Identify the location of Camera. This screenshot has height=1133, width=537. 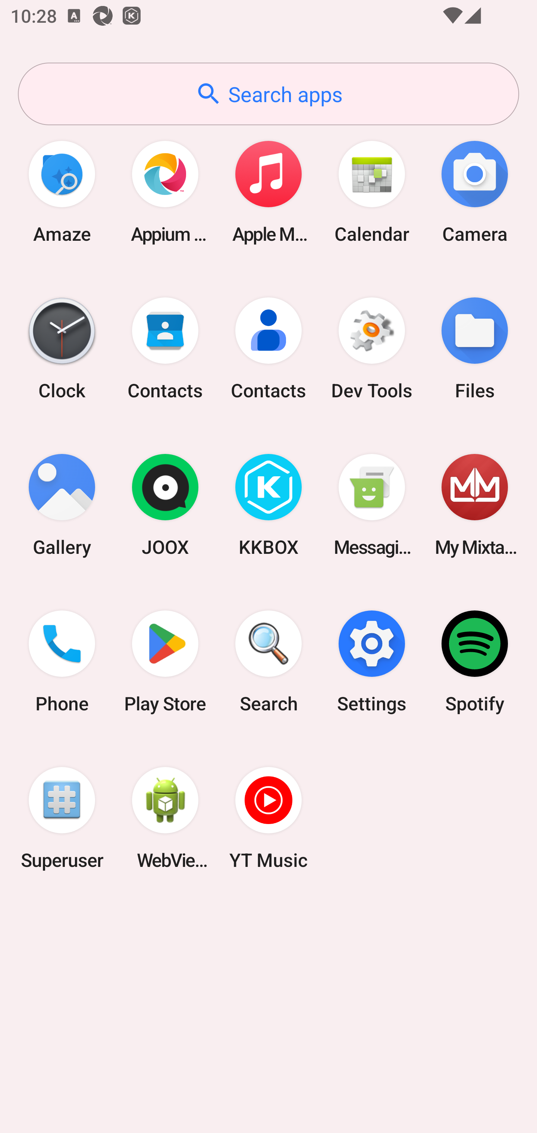
(475, 192).